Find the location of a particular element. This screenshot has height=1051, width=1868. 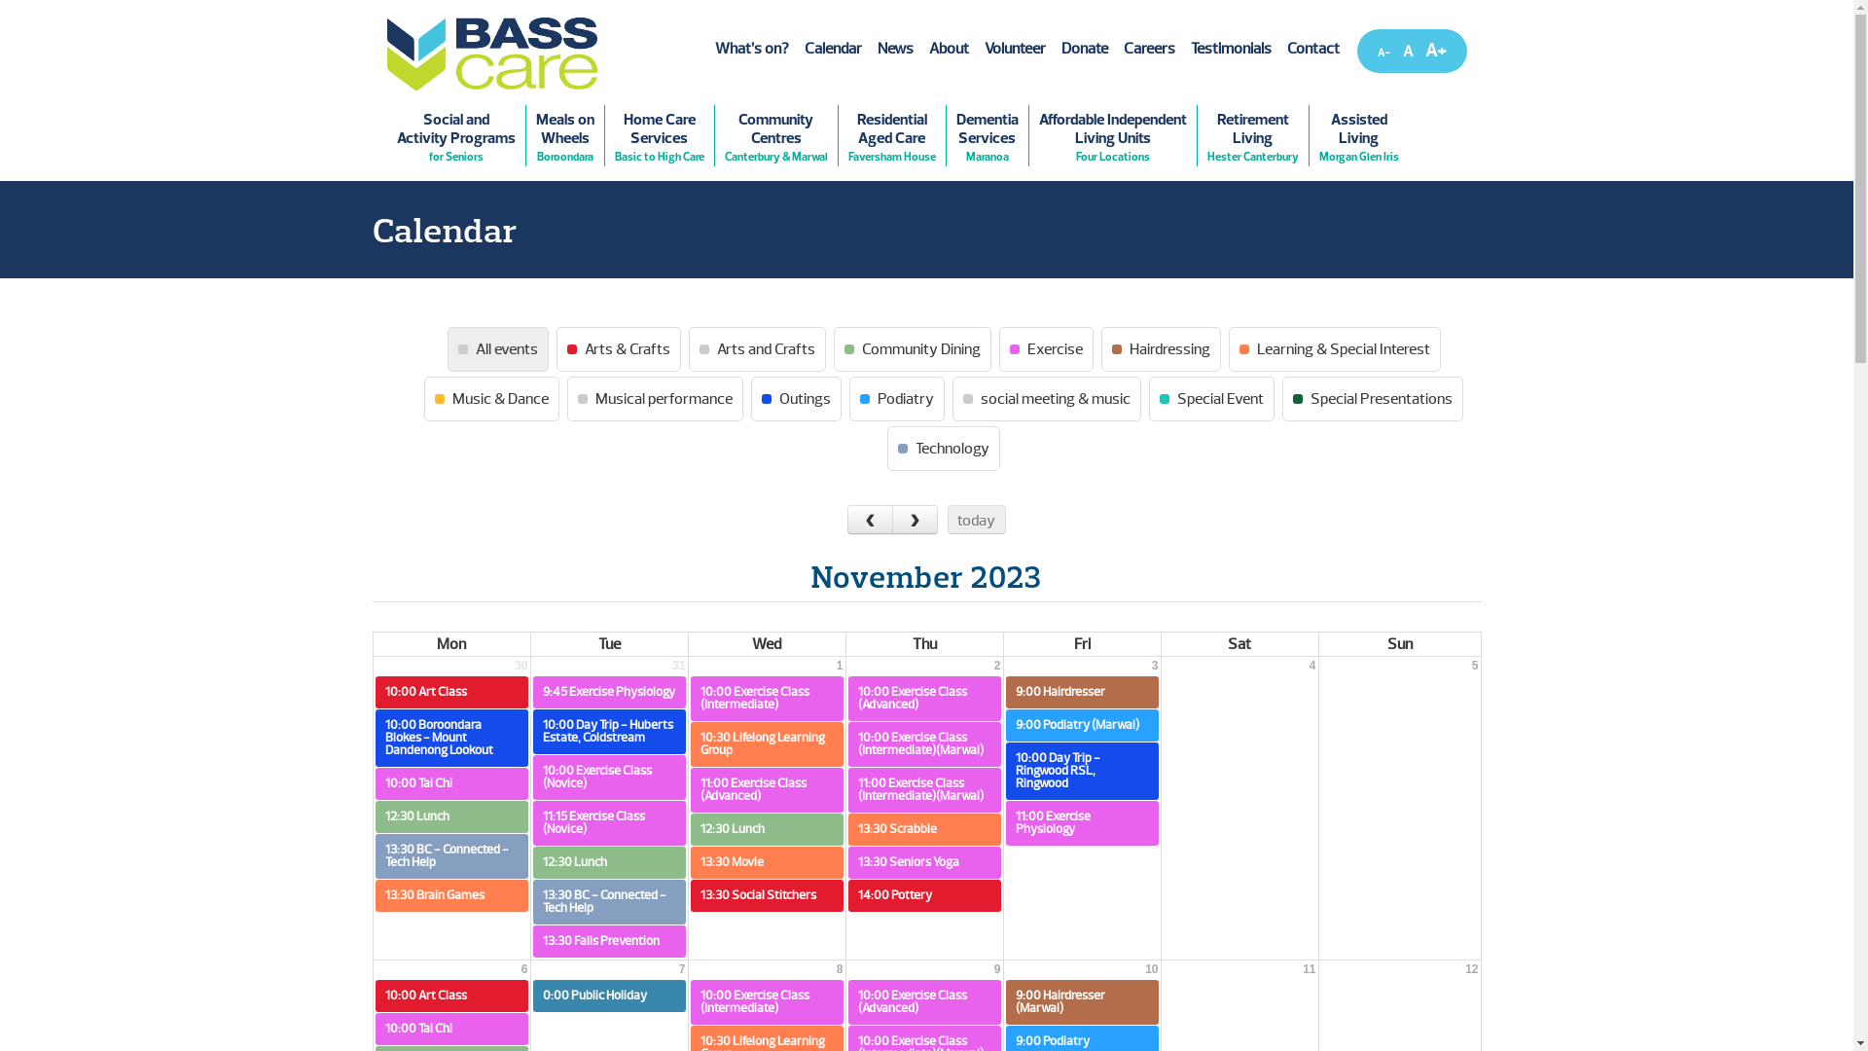

Contact is located at coordinates (1312, 49).